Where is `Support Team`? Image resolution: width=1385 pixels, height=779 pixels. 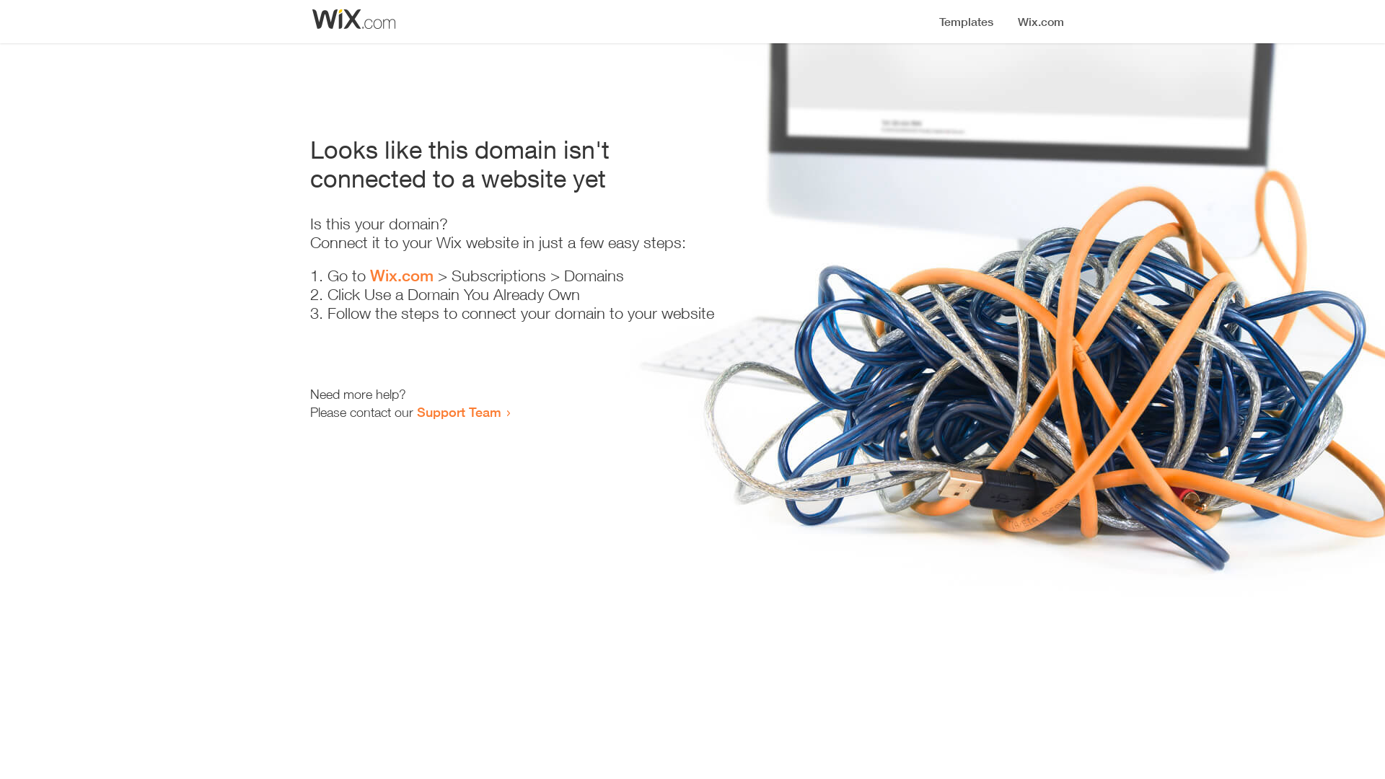 Support Team is located at coordinates (459, 412).